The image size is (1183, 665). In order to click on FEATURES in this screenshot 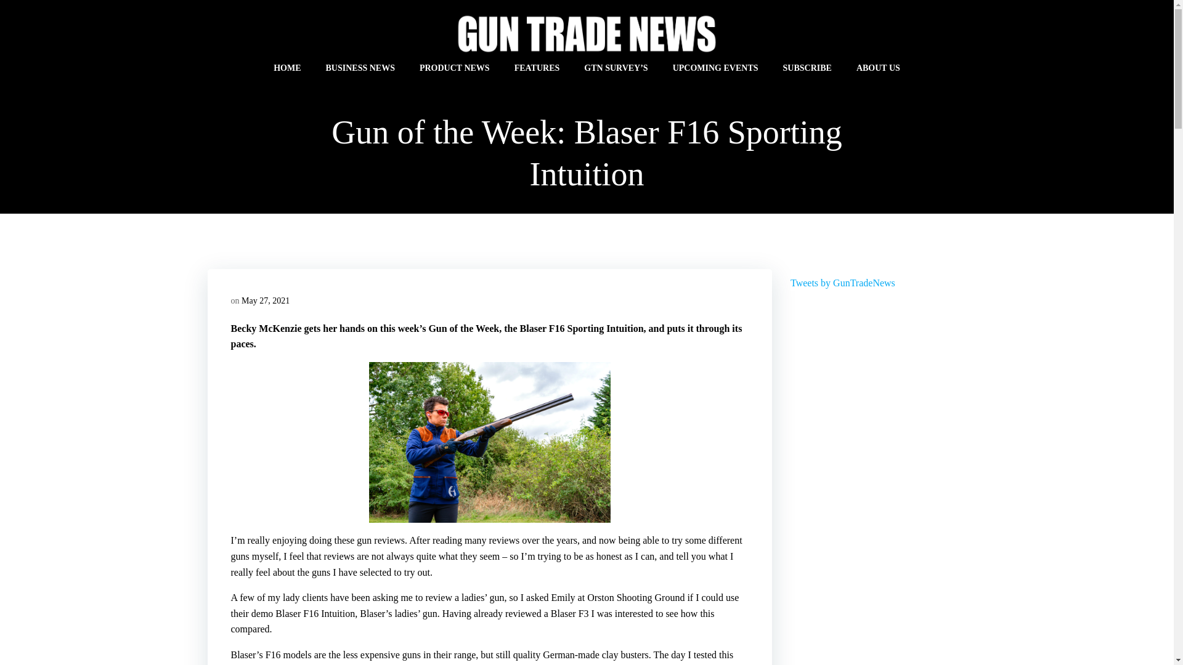, I will do `click(537, 68)`.